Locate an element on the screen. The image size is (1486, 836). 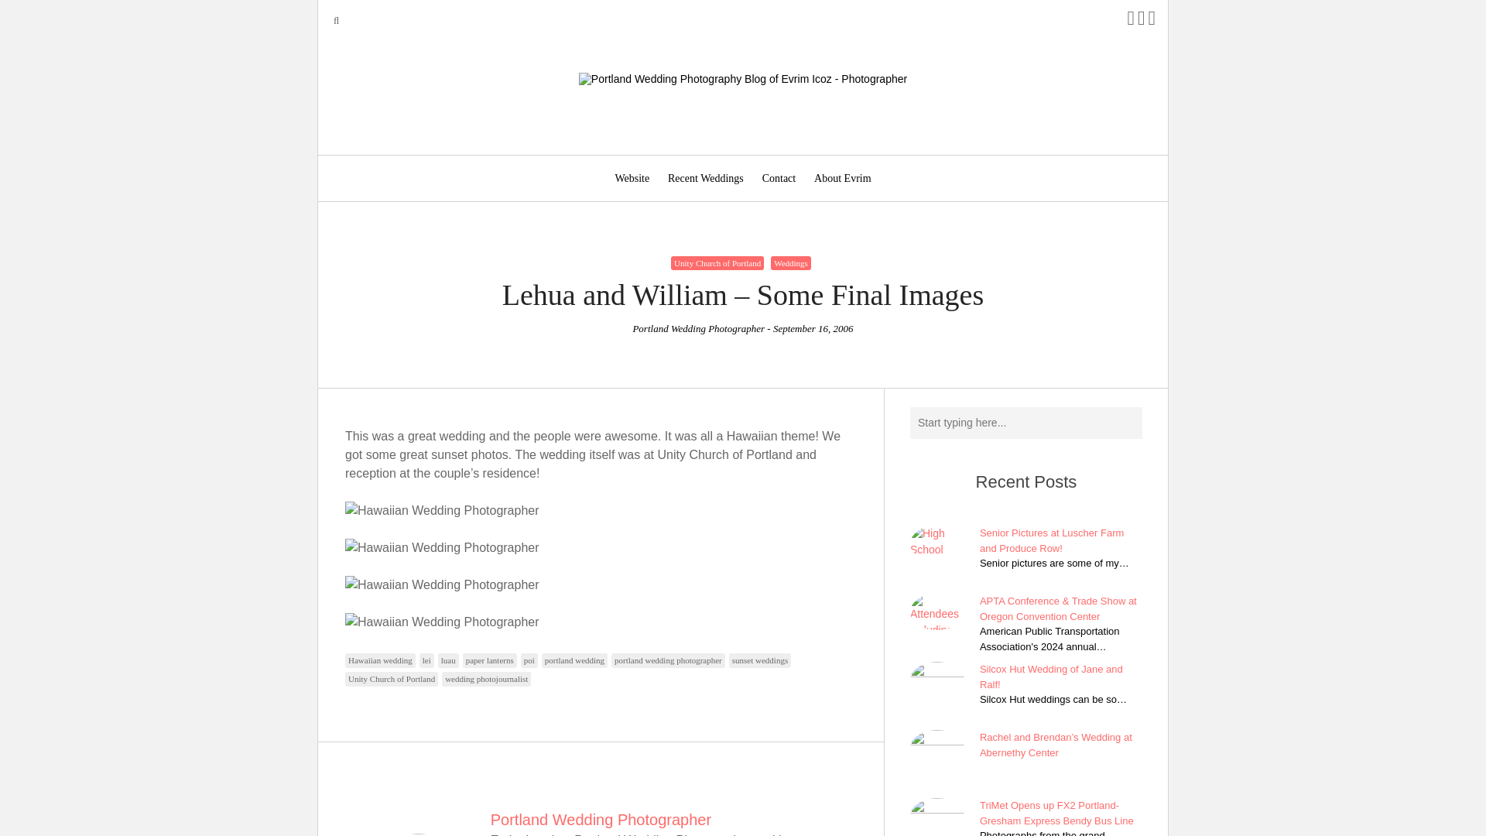
Weddings is located at coordinates (791, 263).